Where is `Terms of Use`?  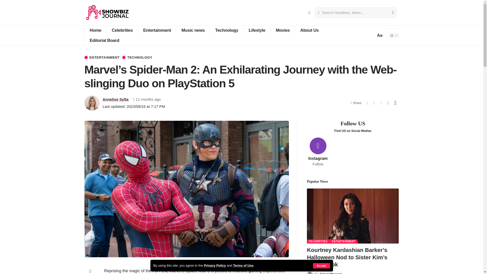
Terms of Use is located at coordinates (243, 265).